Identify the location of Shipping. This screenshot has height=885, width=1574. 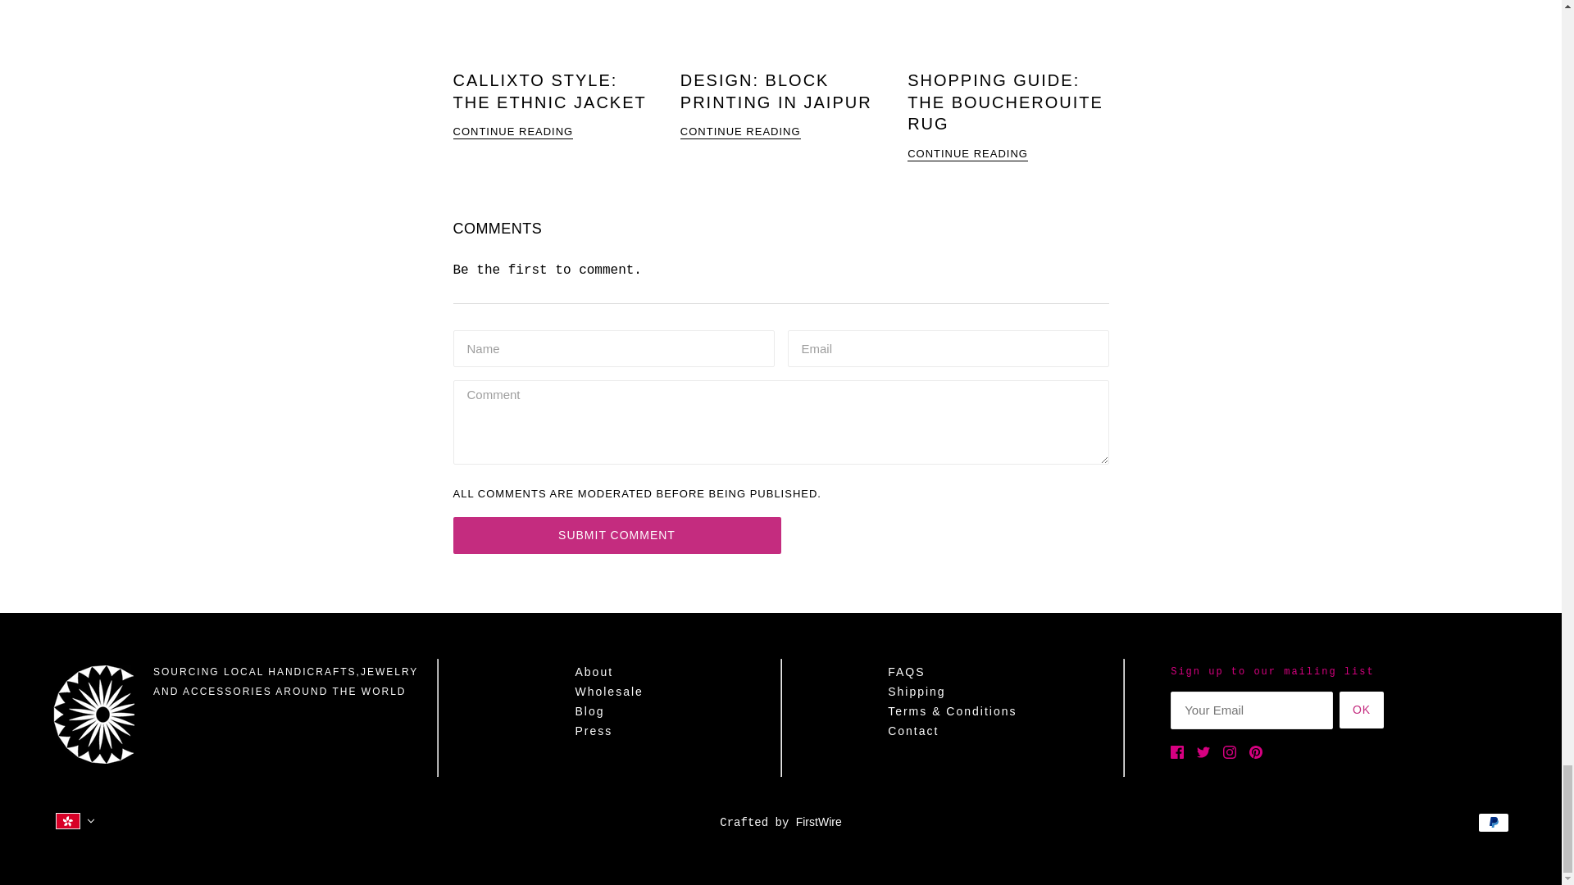
(917, 692).